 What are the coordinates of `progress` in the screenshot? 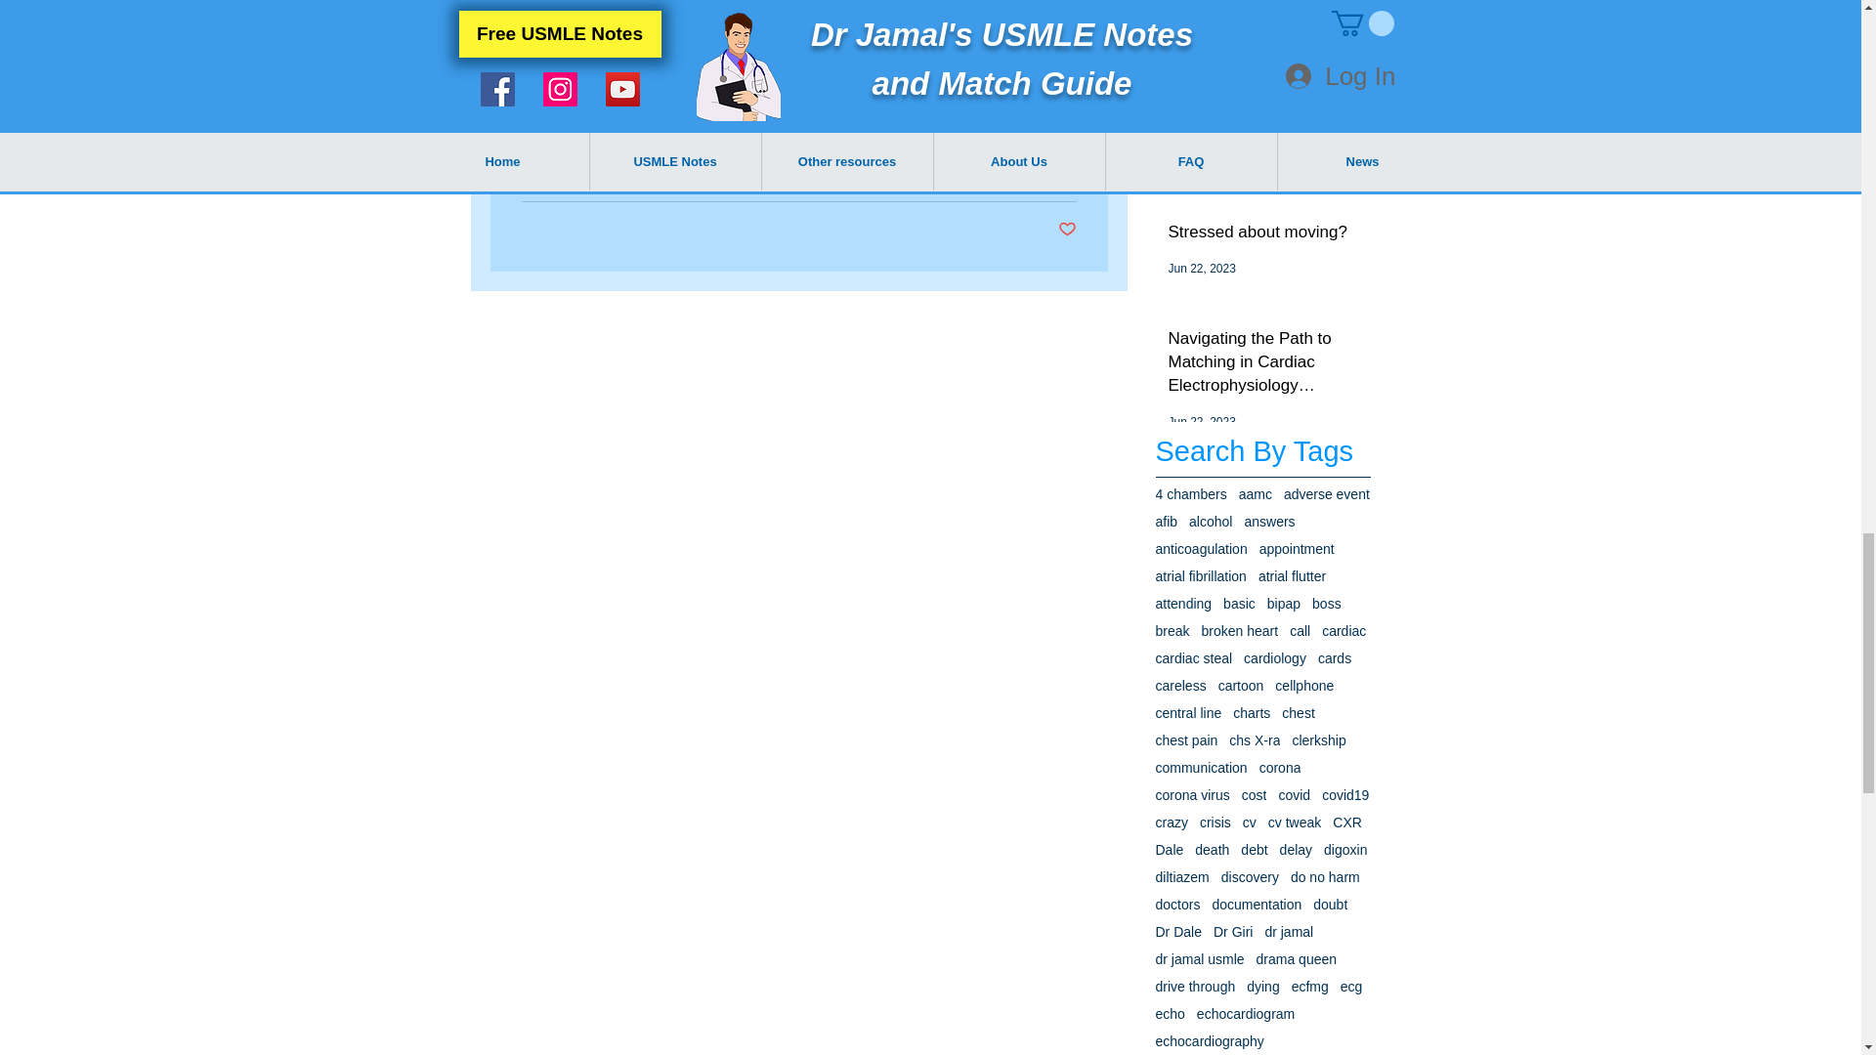 It's located at (653, 102).